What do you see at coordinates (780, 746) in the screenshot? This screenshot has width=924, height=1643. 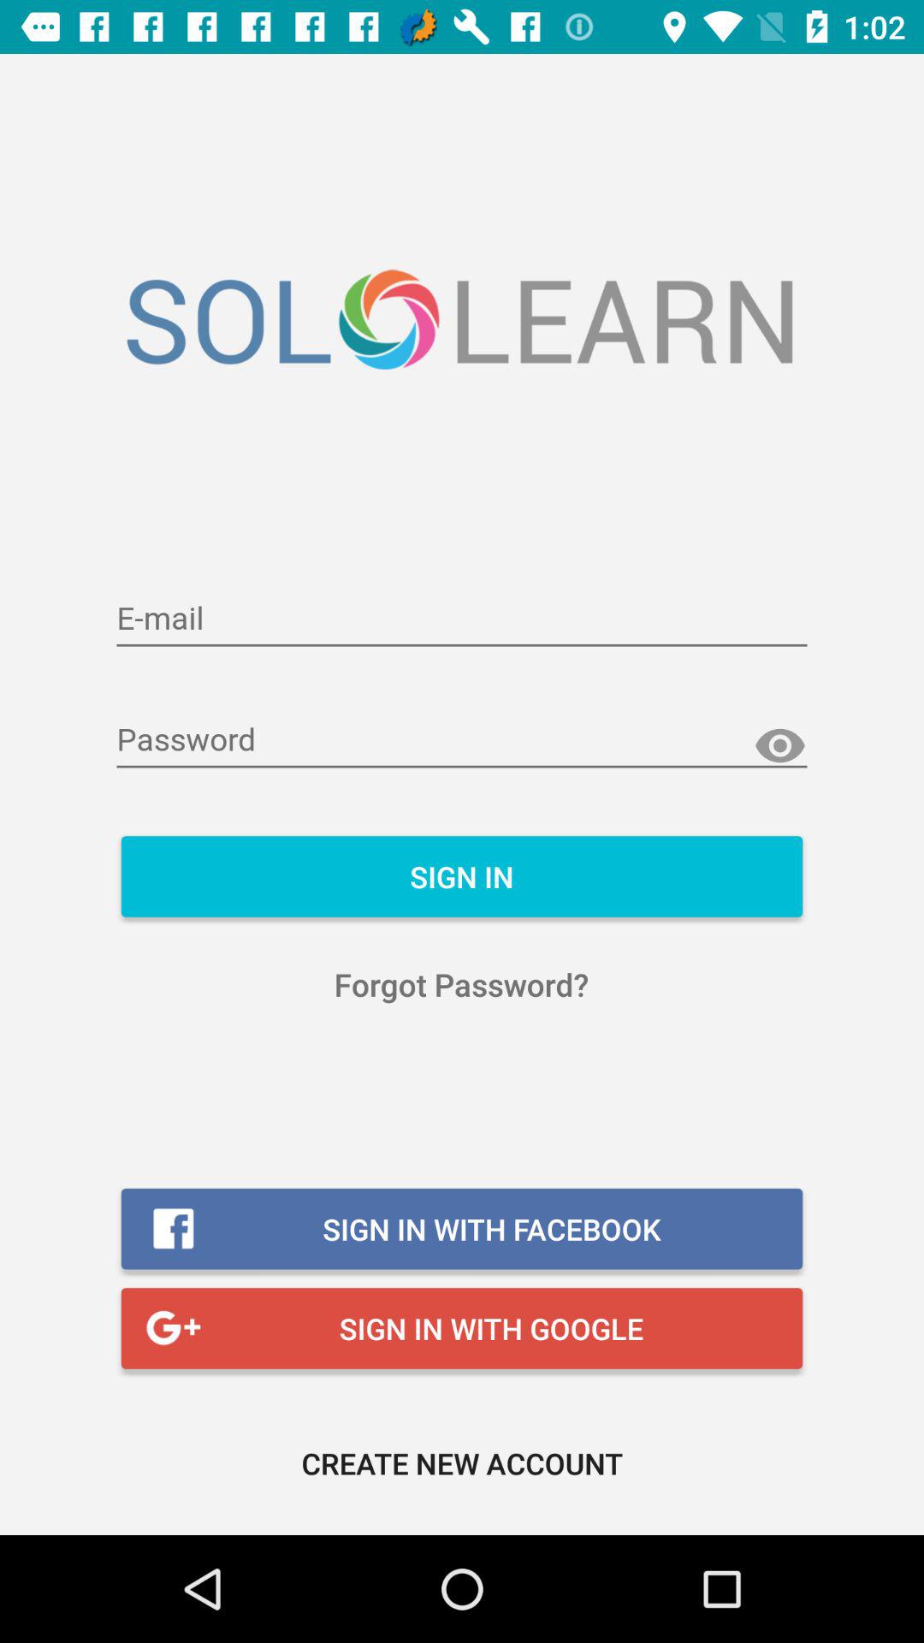 I see `show password` at bounding box center [780, 746].